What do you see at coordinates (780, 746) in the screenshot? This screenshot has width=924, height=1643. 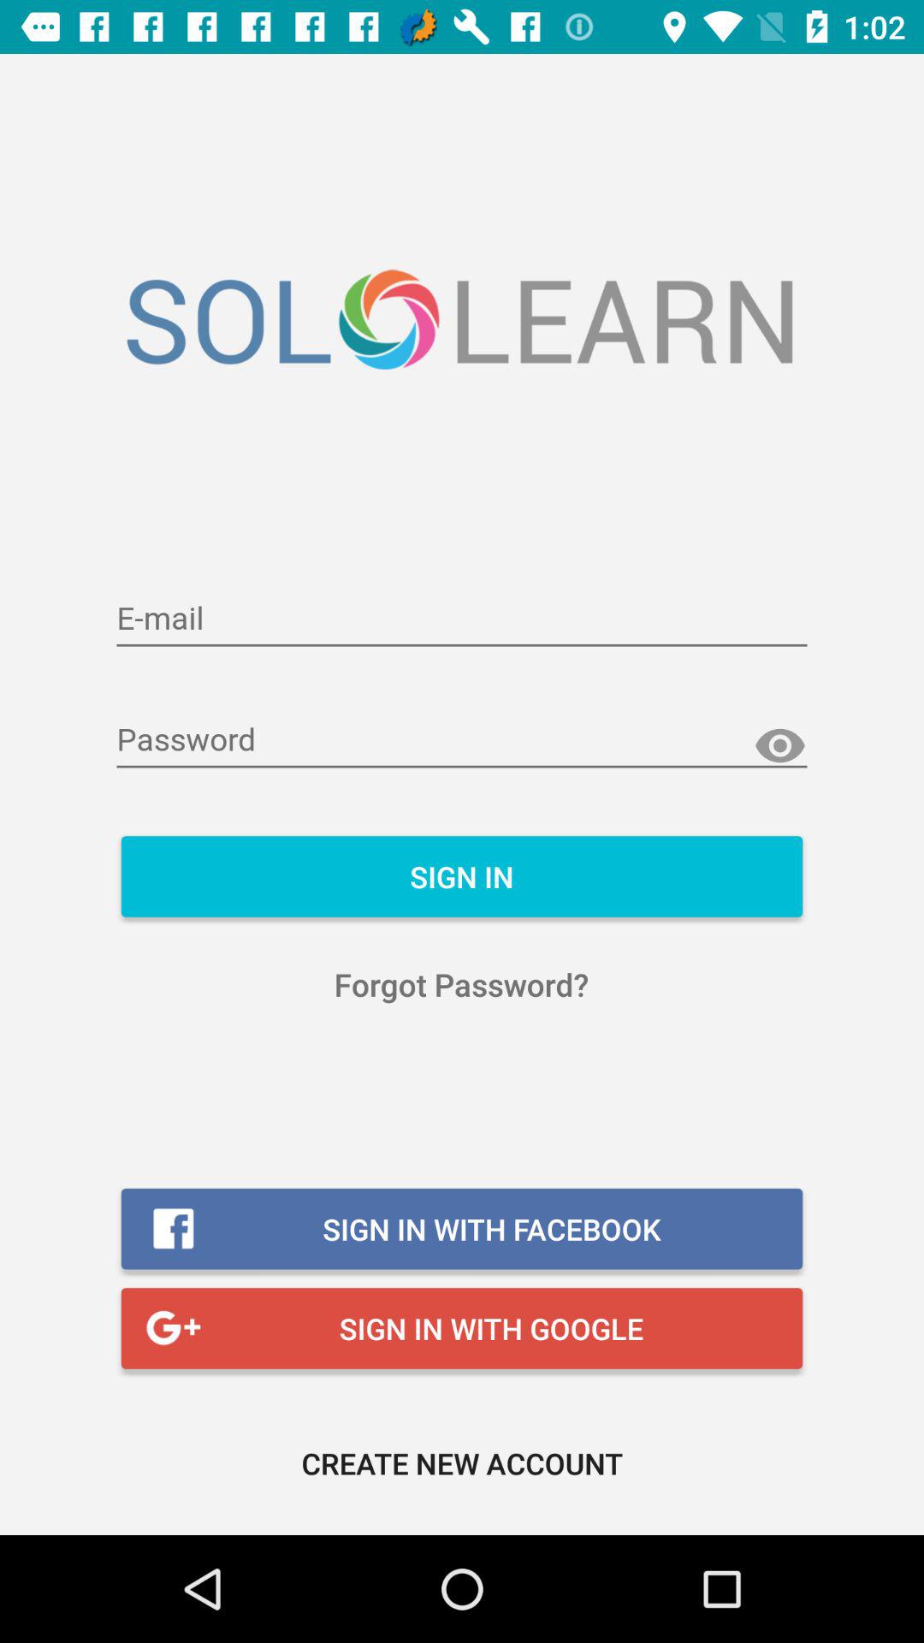 I see `show password` at bounding box center [780, 746].